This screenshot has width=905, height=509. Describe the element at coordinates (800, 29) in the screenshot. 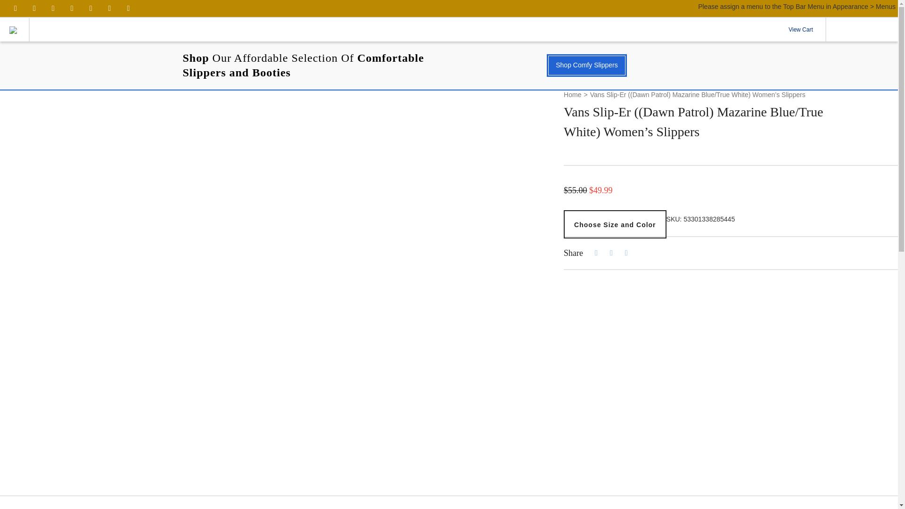

I see `View Cart` at that location.